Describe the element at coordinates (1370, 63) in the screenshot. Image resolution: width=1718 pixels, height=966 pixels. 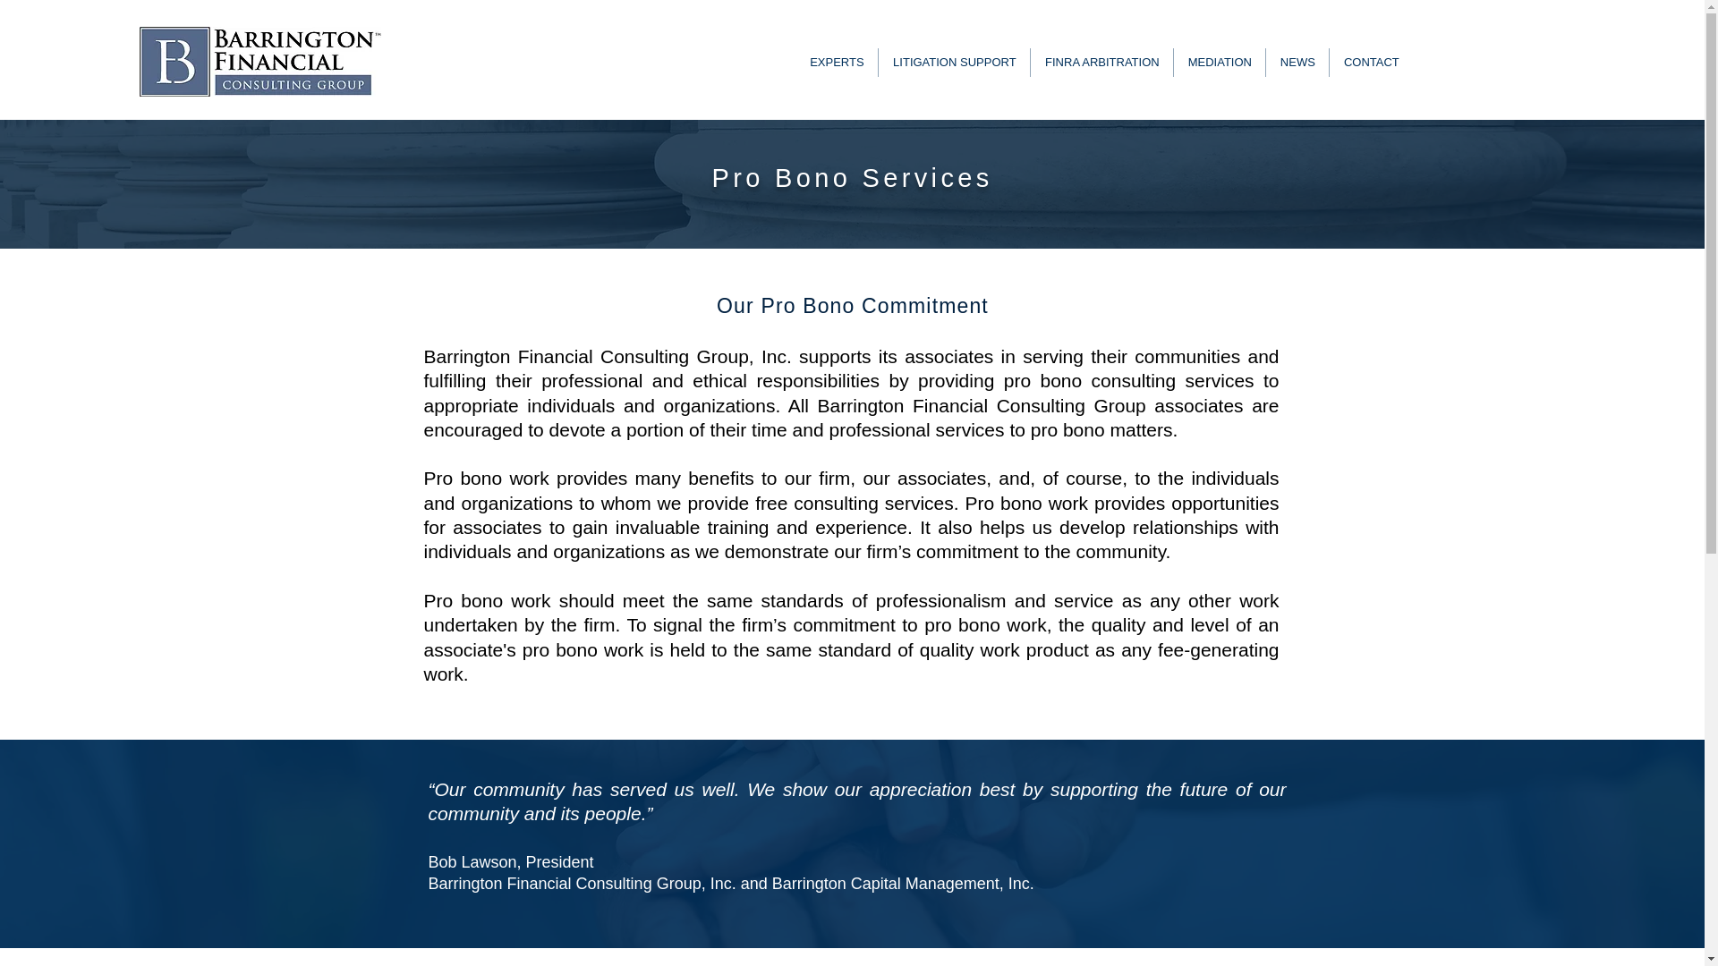
I see `CONTACT` at that location.